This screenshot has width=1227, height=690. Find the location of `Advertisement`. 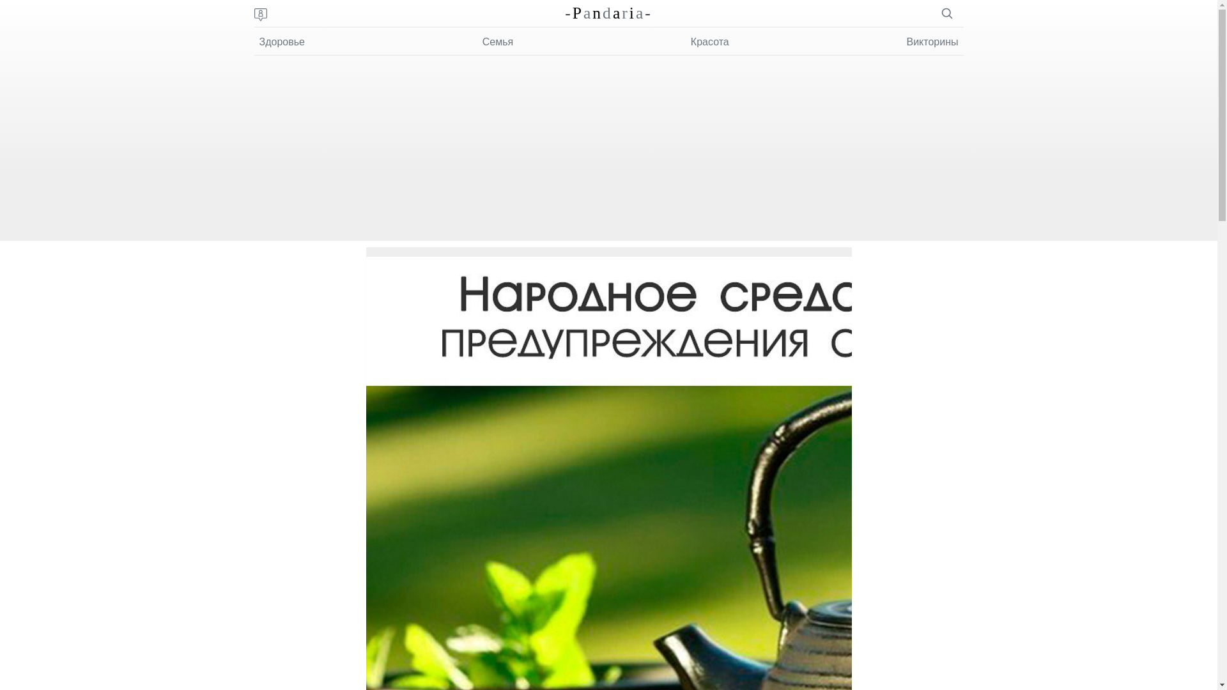

Advertisement is located at coordinates (609, 151).